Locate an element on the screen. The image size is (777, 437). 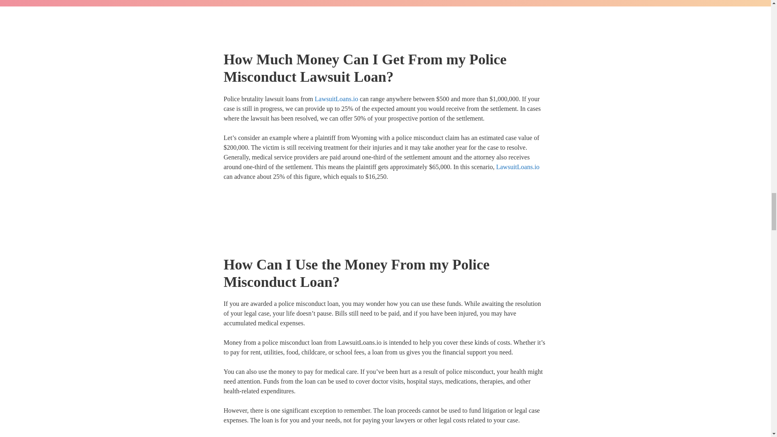
LawsuitLoans.io is located at coordinates (336, 99).